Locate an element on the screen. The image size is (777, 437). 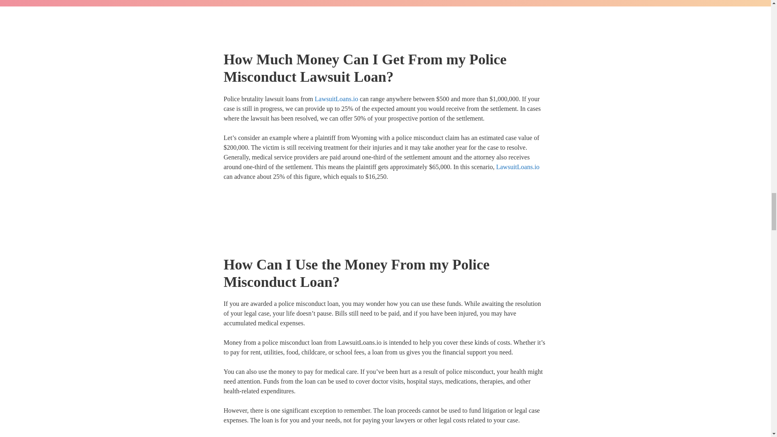
LawsuitLoans.io is located at coordinates (336, 99).